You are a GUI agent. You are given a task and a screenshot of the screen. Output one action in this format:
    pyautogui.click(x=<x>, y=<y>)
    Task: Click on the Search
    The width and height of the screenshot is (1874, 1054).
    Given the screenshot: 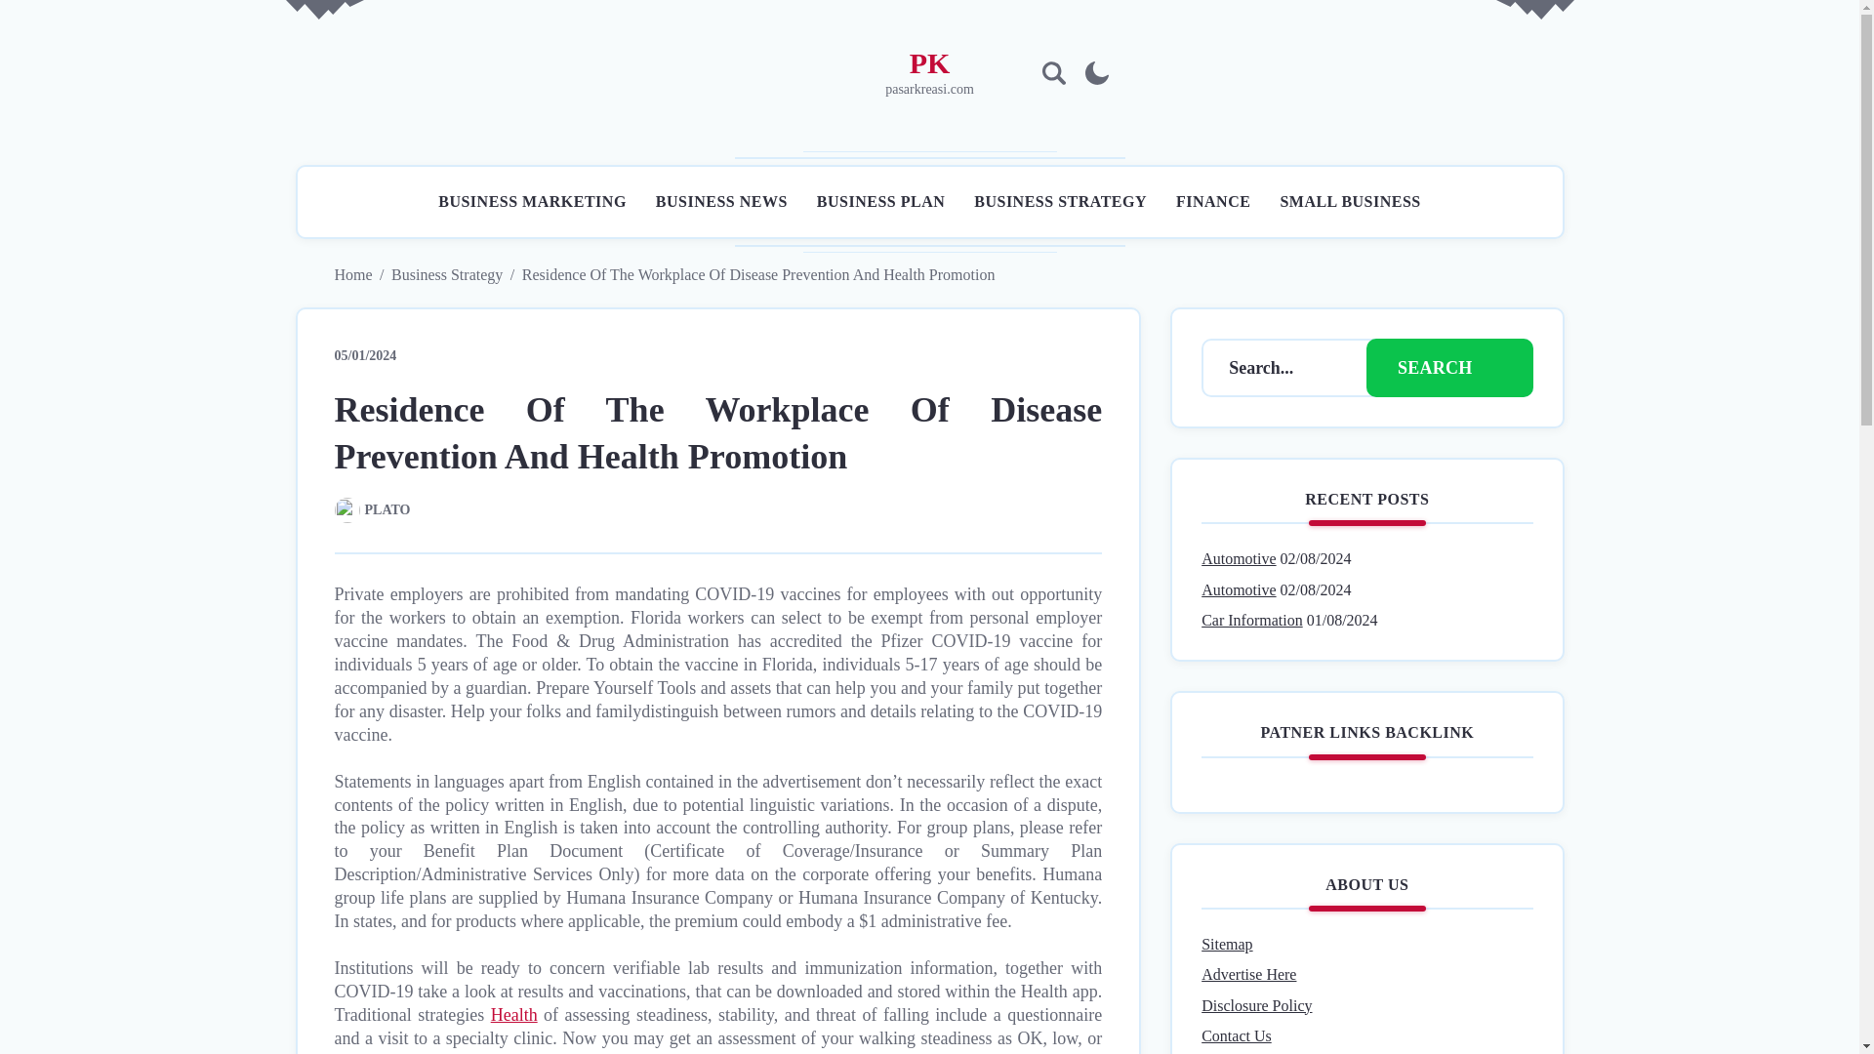 What is the action you would take?
    pyautogui.click(x=1448, y=367)
    